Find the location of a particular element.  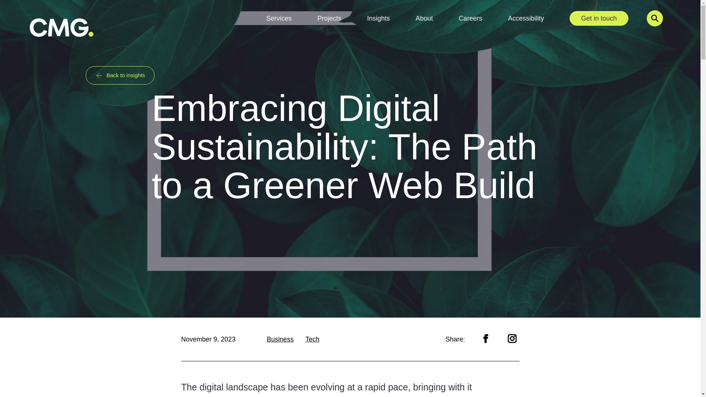

About is located at coordinates (424, 18).